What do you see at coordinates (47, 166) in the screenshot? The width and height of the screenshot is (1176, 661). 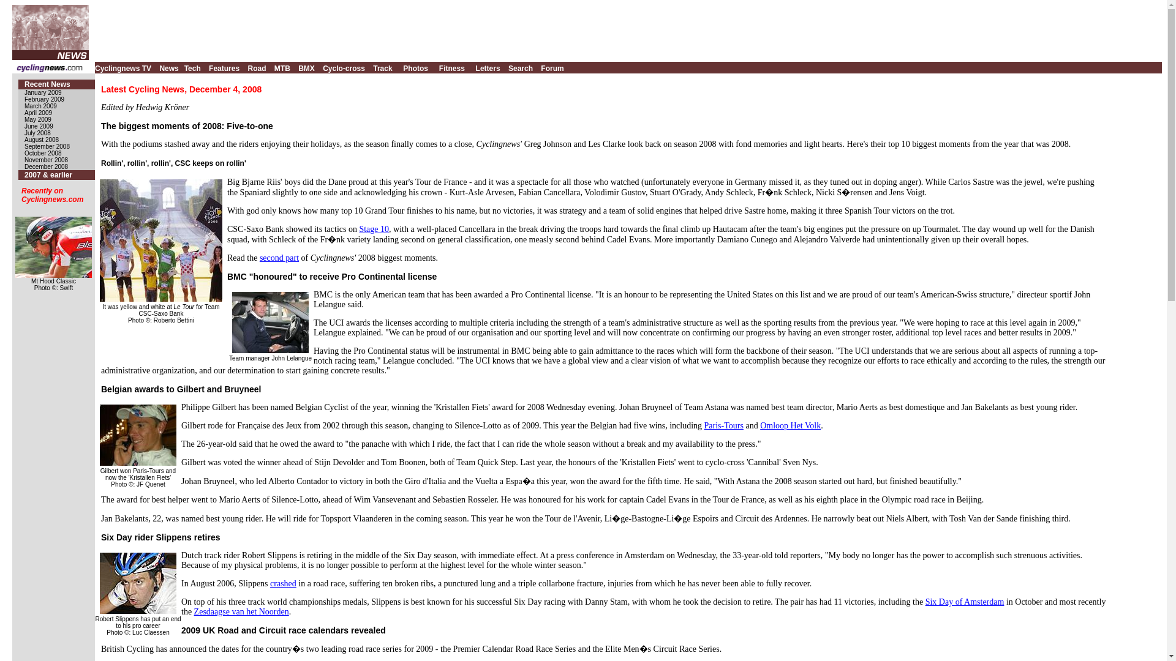 I see `December 2008` at bounding box center [47, 166].